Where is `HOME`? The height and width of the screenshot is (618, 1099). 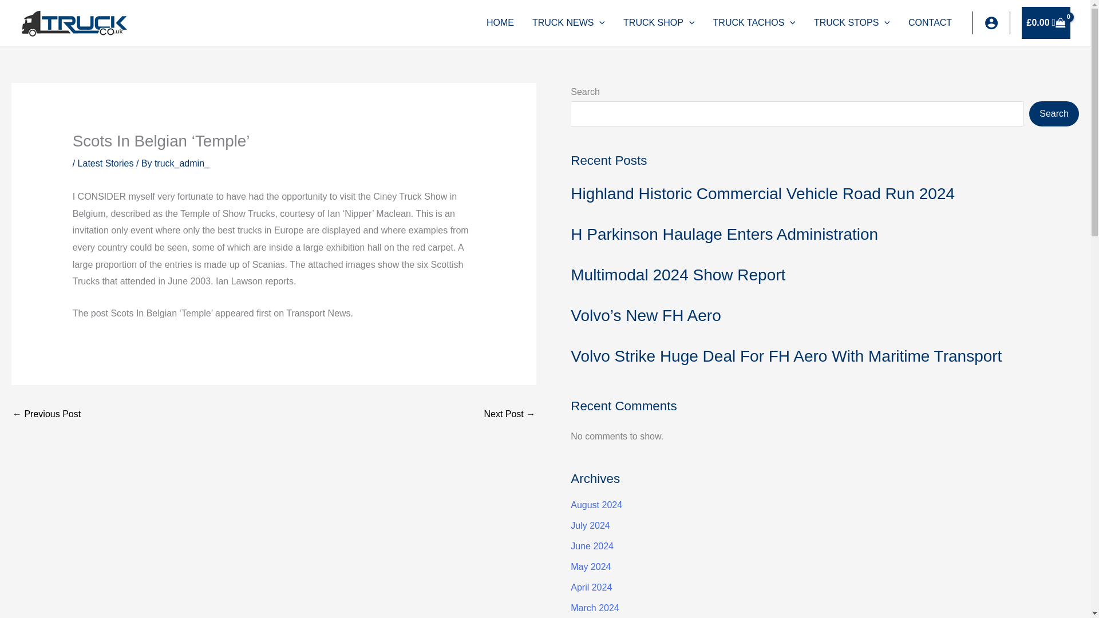
HOME is located at coordinates (500, 23).